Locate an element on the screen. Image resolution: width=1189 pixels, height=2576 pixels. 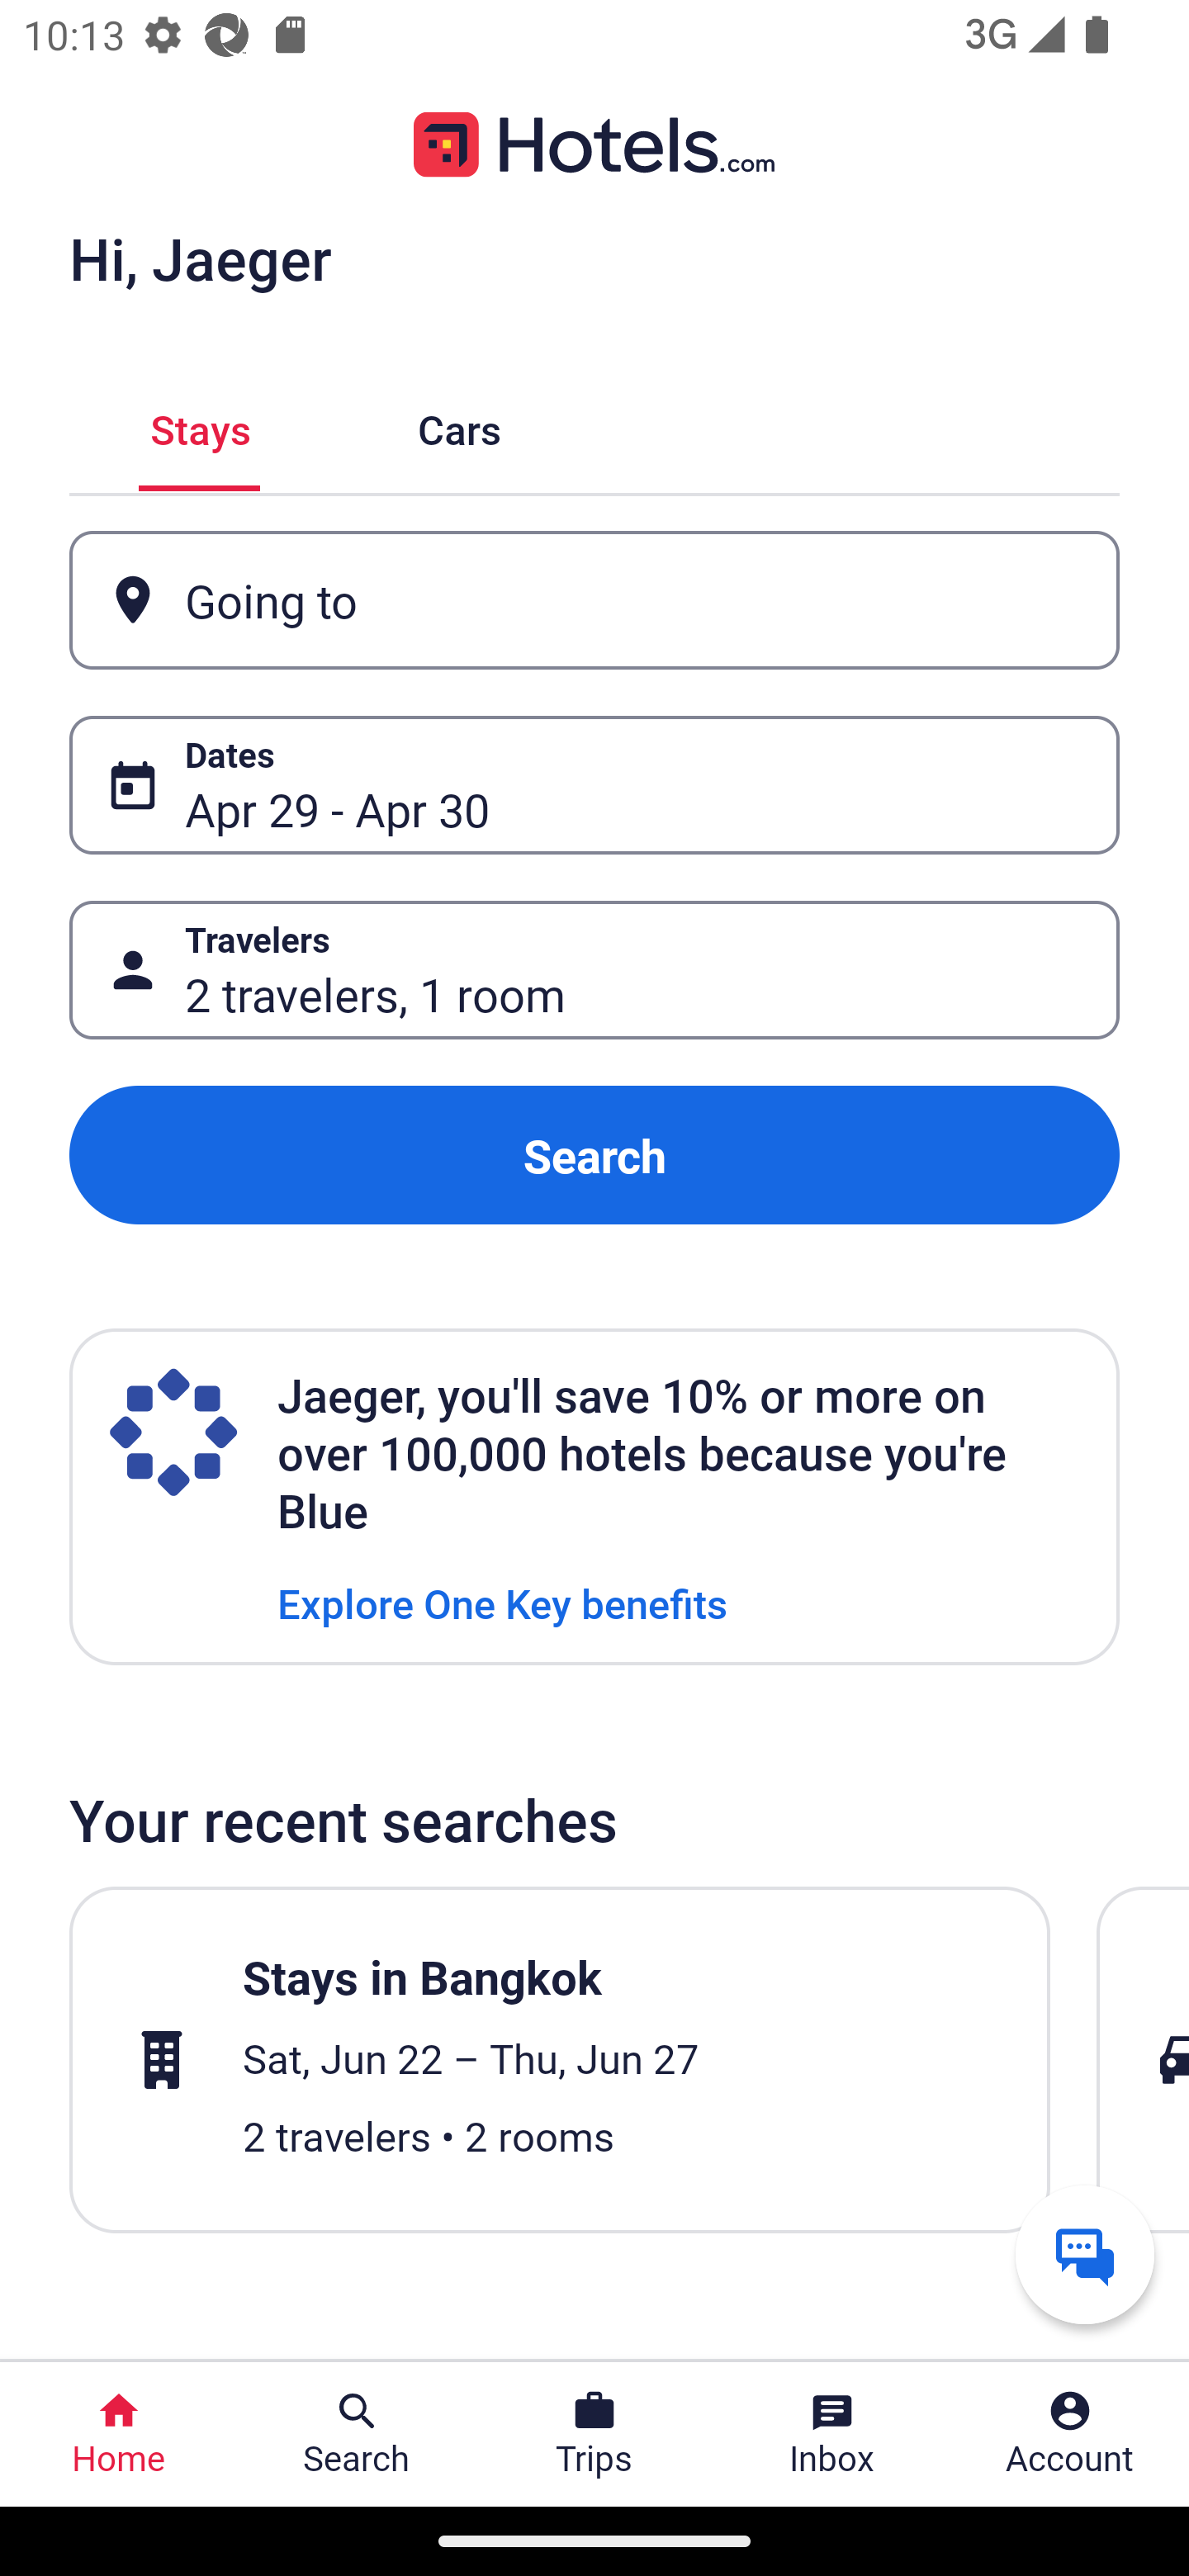
Dates Button Apr 29 - Apr 30 is located at coordinates (594, 785).